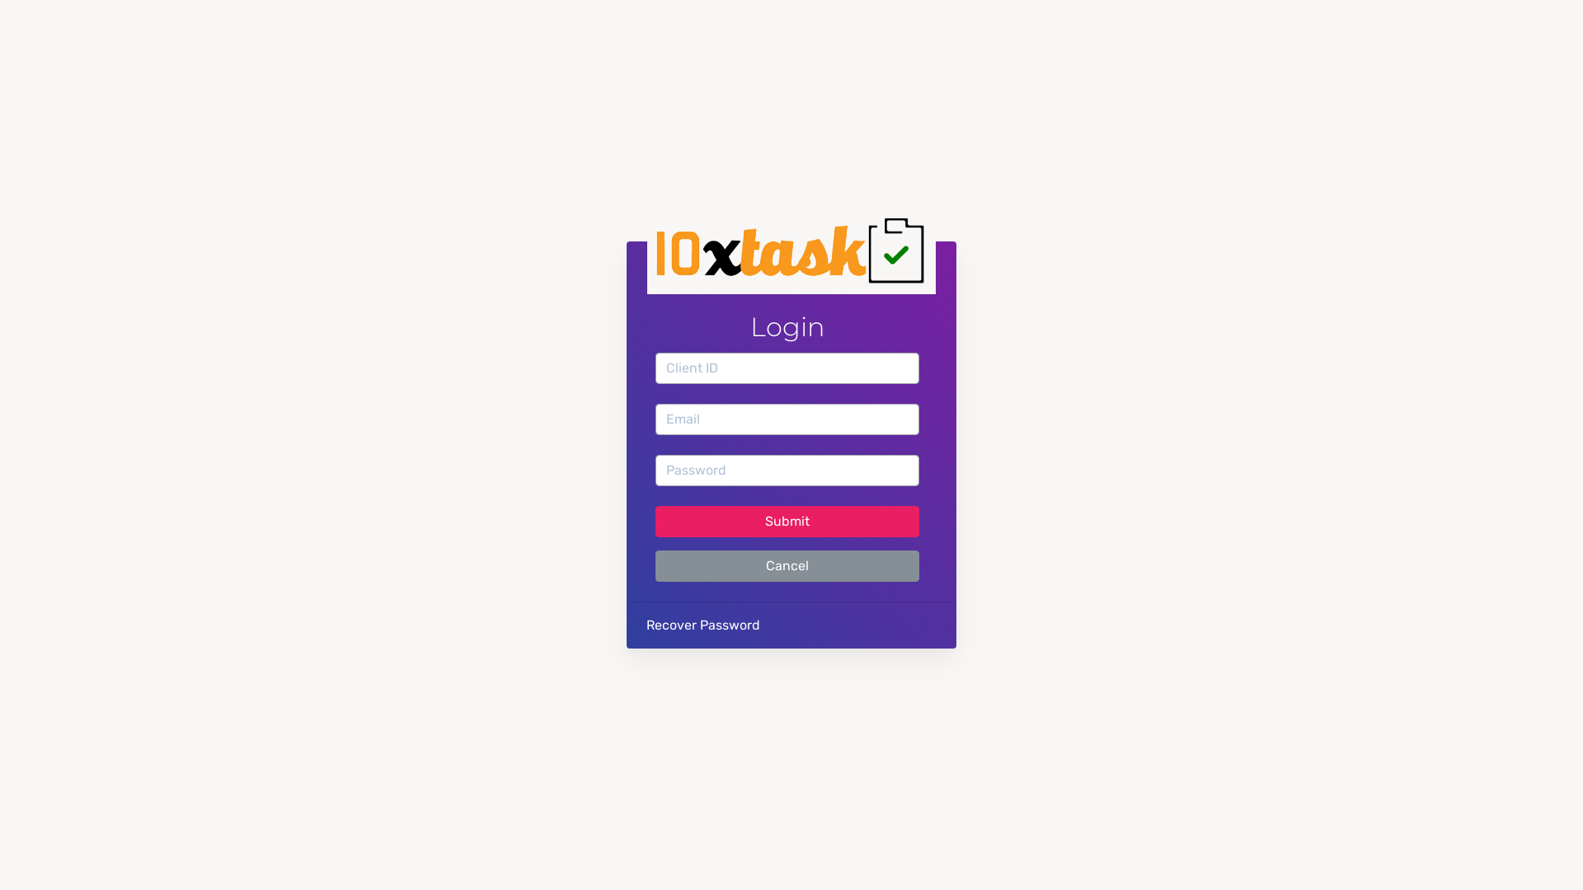 The image size is (1583, 890). What do you see at coordinates (703, 625) in the screenshot?
I see `Recover Password` at bounding box center [703, 625].